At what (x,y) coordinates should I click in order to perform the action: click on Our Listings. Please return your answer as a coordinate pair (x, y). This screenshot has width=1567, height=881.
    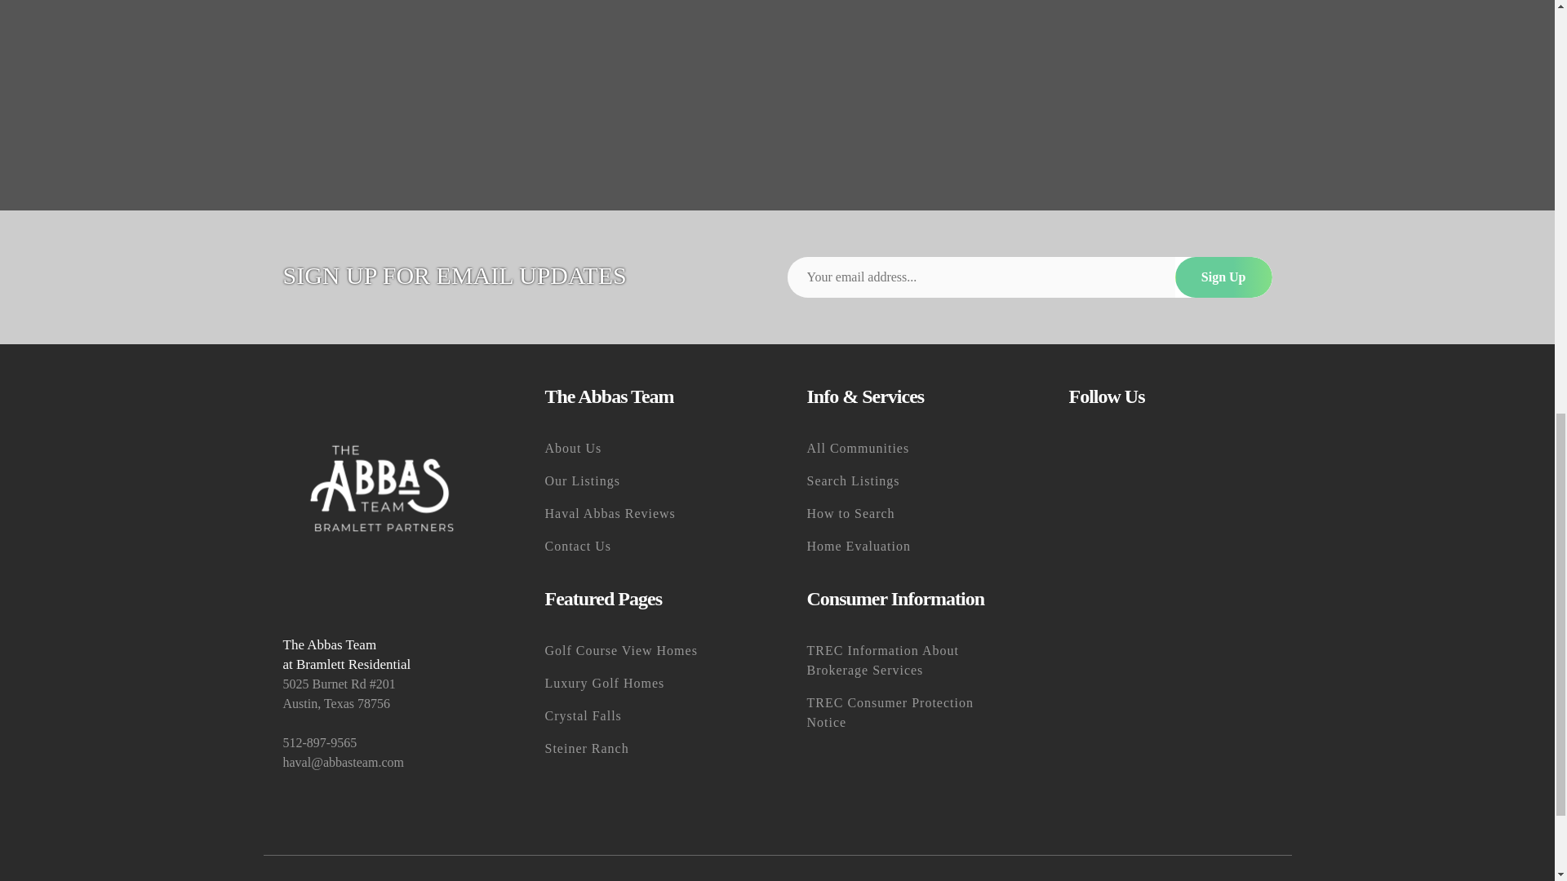
    Looking at the image, I should click on (646, 481).